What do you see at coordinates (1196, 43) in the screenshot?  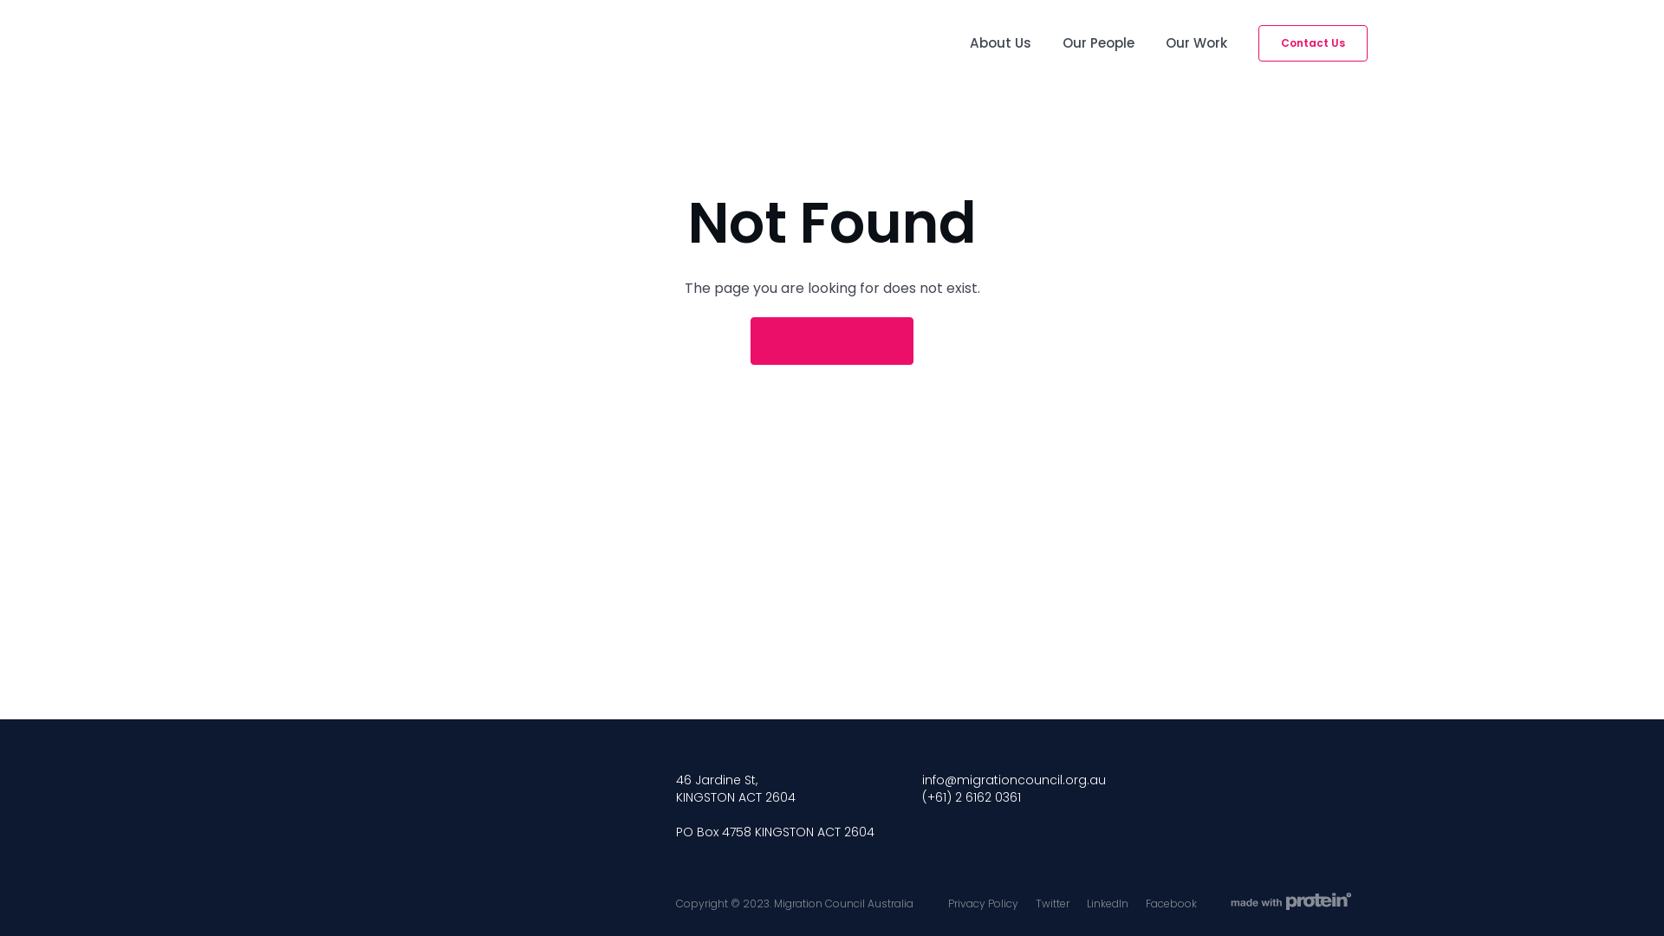 I see `Our Work` at bounding box center [1196, 43].